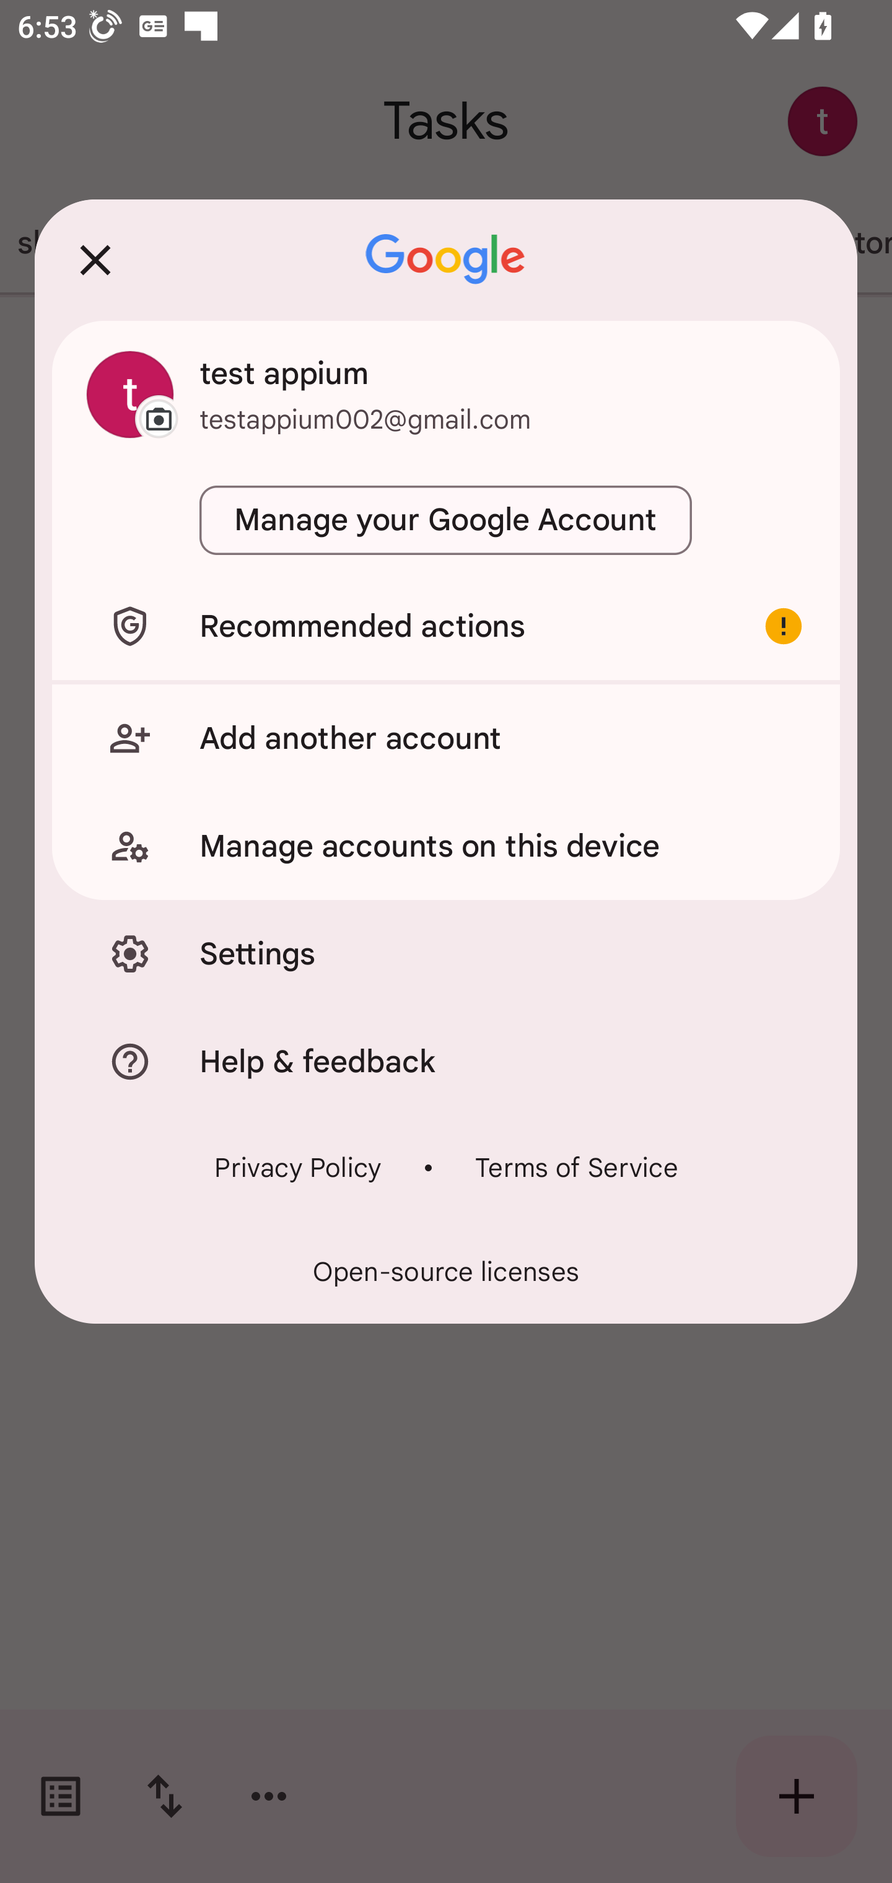 This screenshot has width=892, height=1883. What do you see at coordinates (446, 846) in the screenshot?
I see `Manage accounts on this device` at bounding box center [446, 846].